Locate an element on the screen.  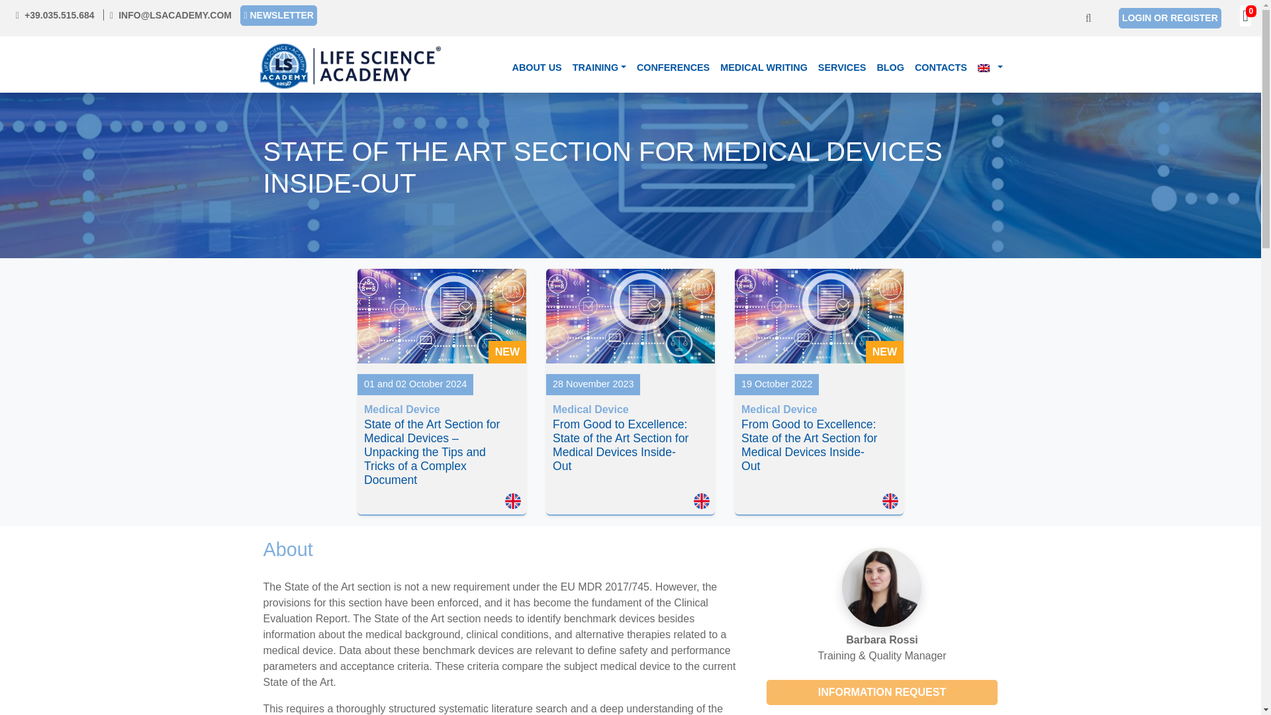
0 is located at coordinates (1245, 17).